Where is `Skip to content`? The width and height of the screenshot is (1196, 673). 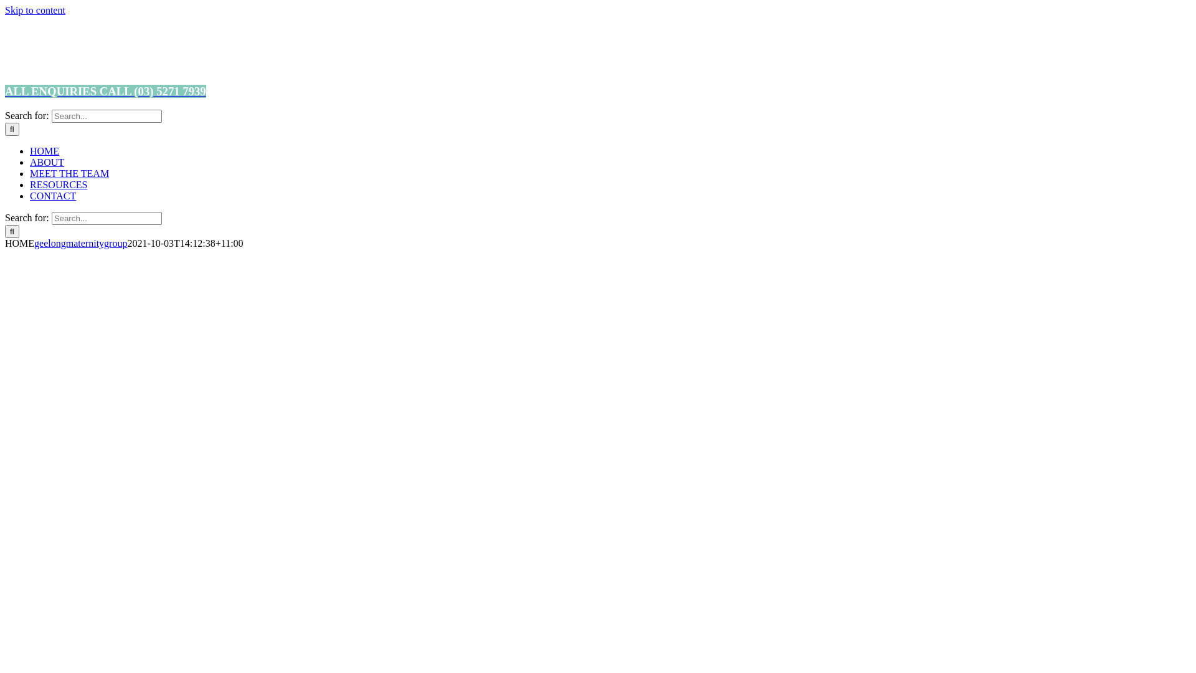 Skip to content is located at coordinates (35, 10).